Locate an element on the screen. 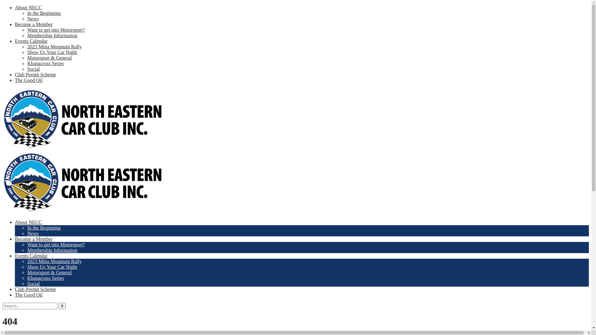 The width and height of the screenshot is (596, 335). Social is located at coordinates (34, 69).